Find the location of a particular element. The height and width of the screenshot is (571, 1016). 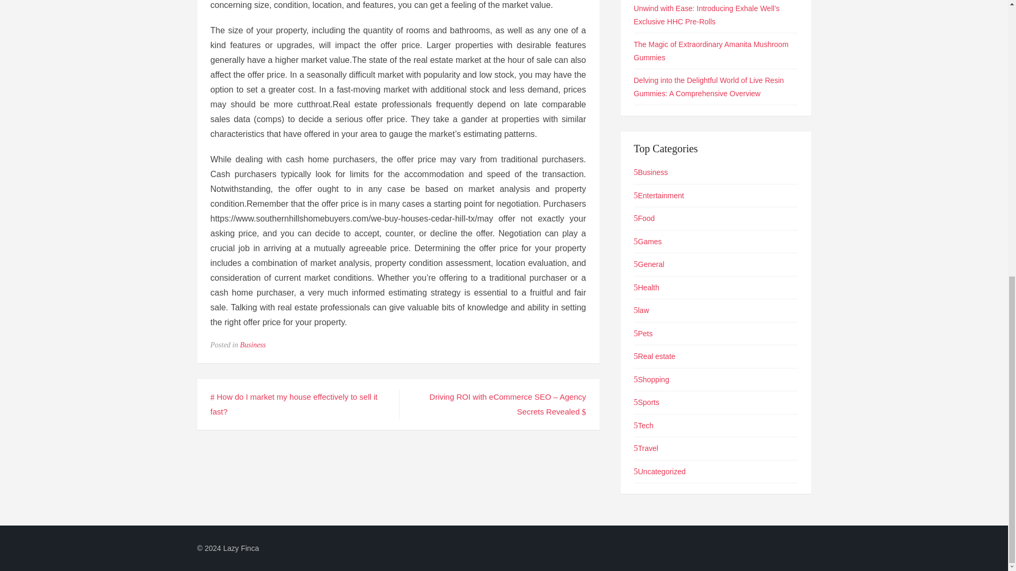

General is located at coordinates (649, 264).